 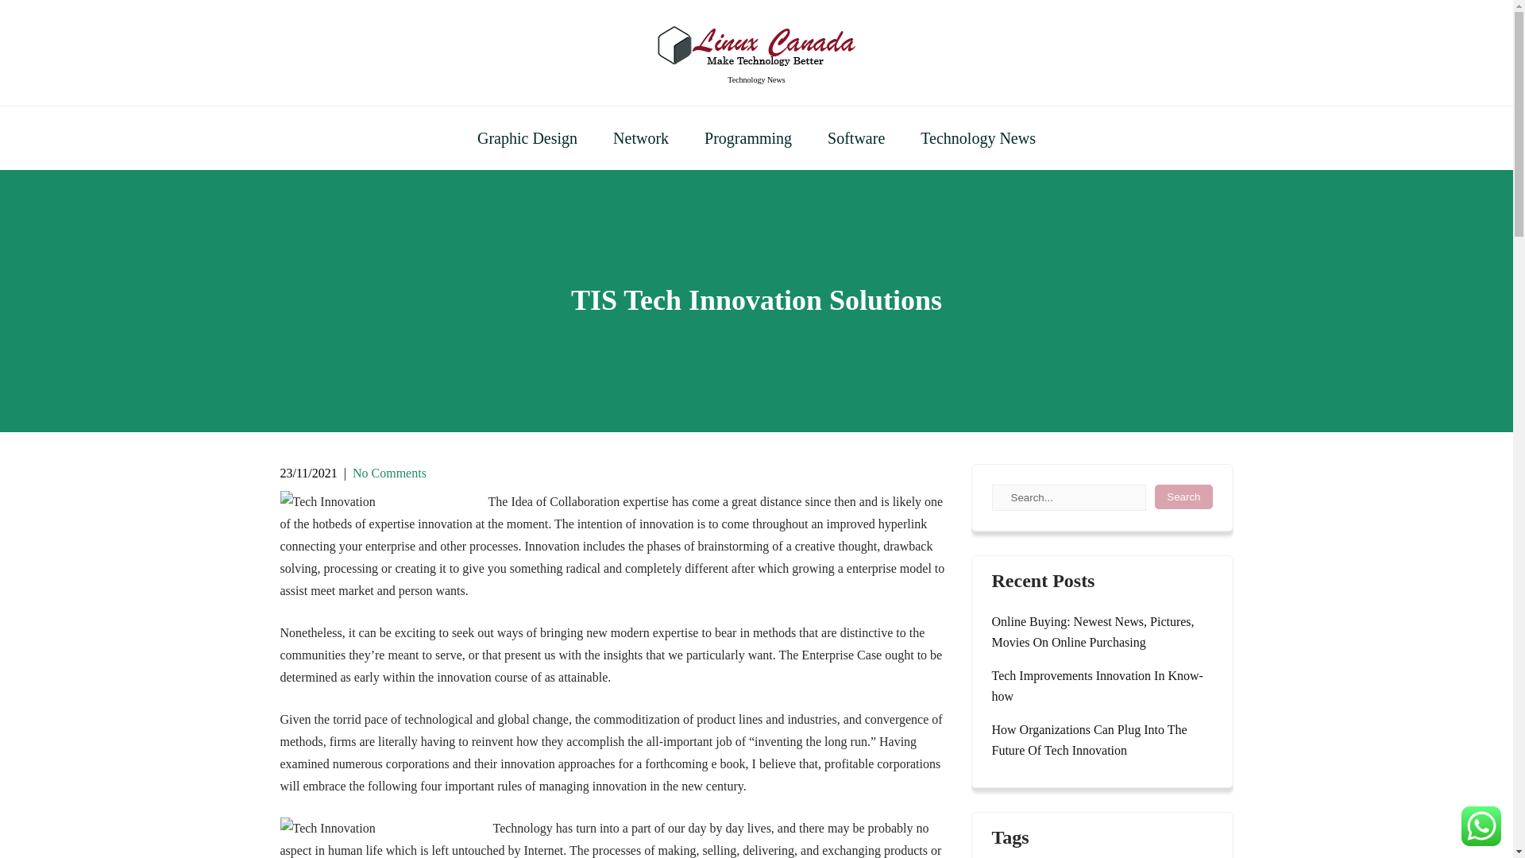 What do you see at coordinates (748, 137) in the screenshot?
I see `Programming` at bounding box center [748, 137].